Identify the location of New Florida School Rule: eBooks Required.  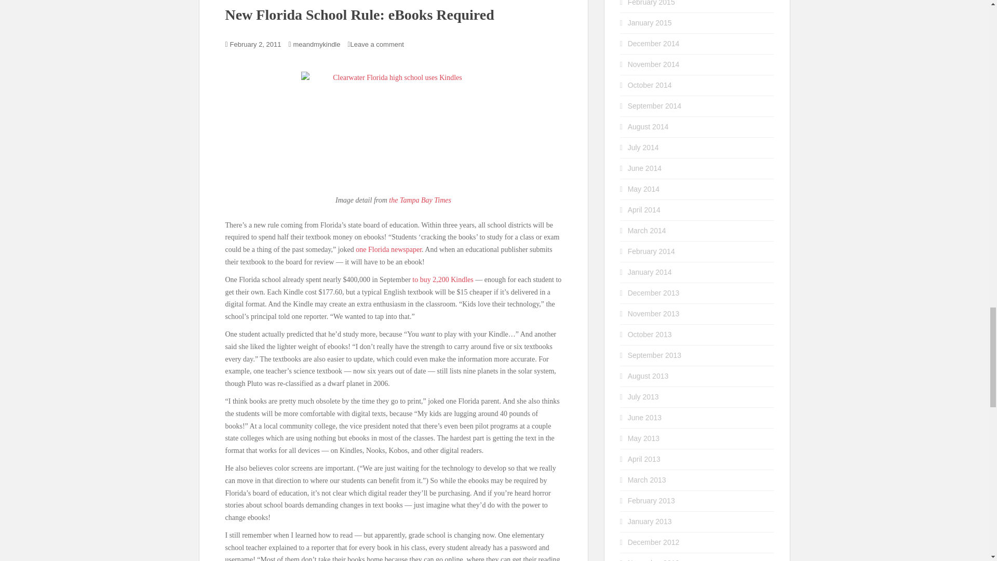
(359, 15).